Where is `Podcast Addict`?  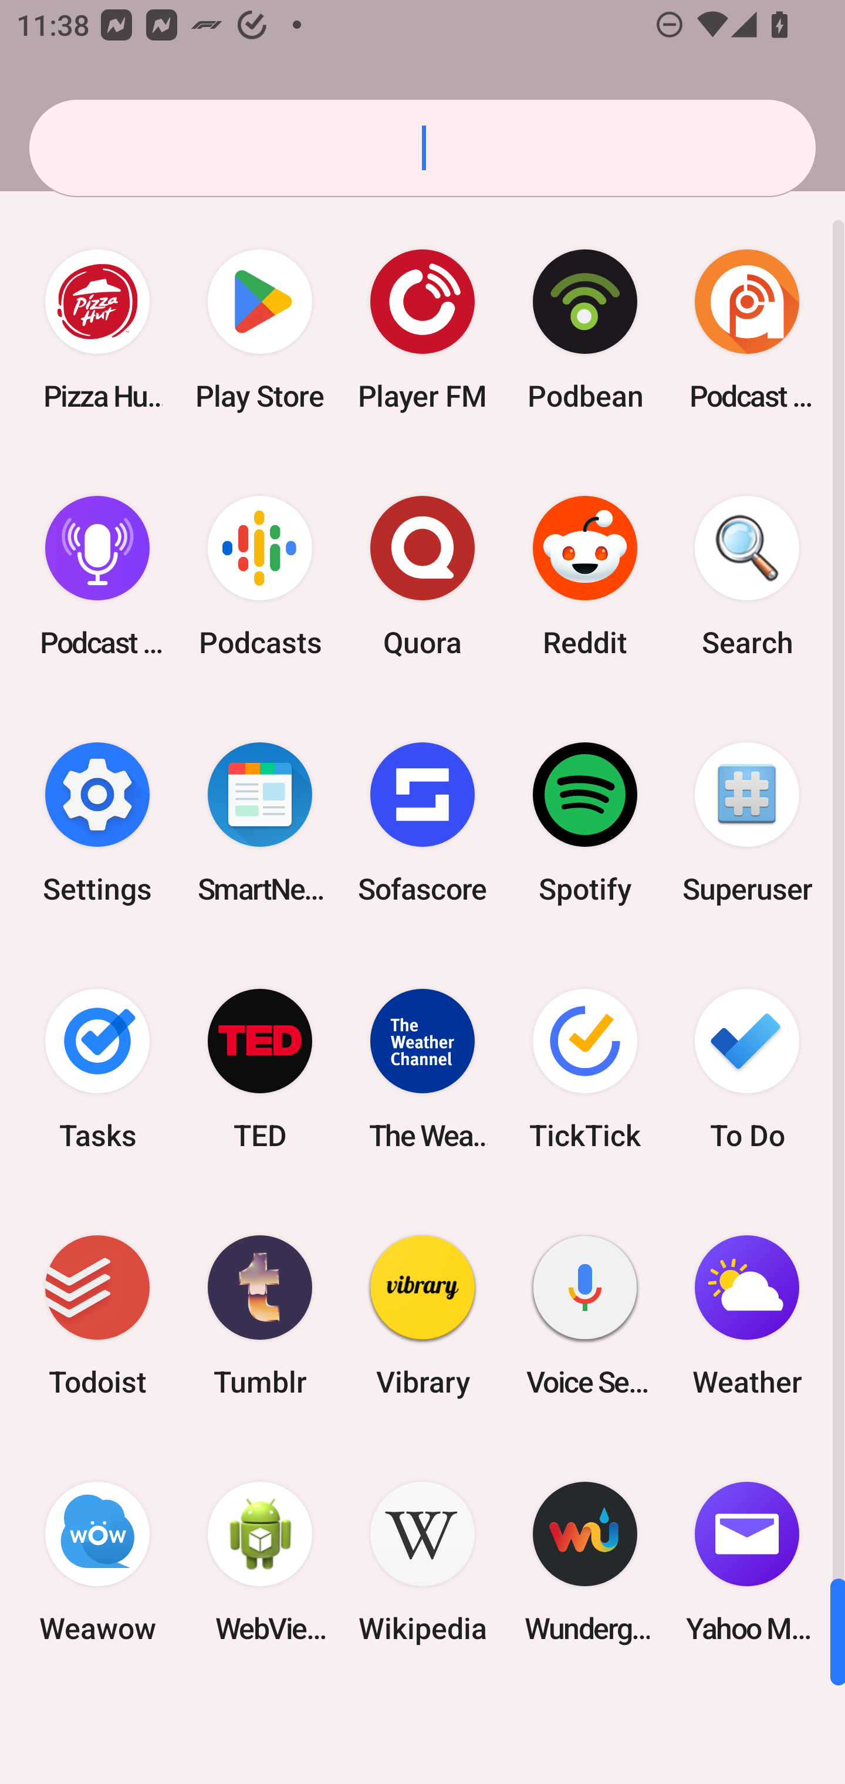
Podcast Addict is located at coordinates (747, 330).